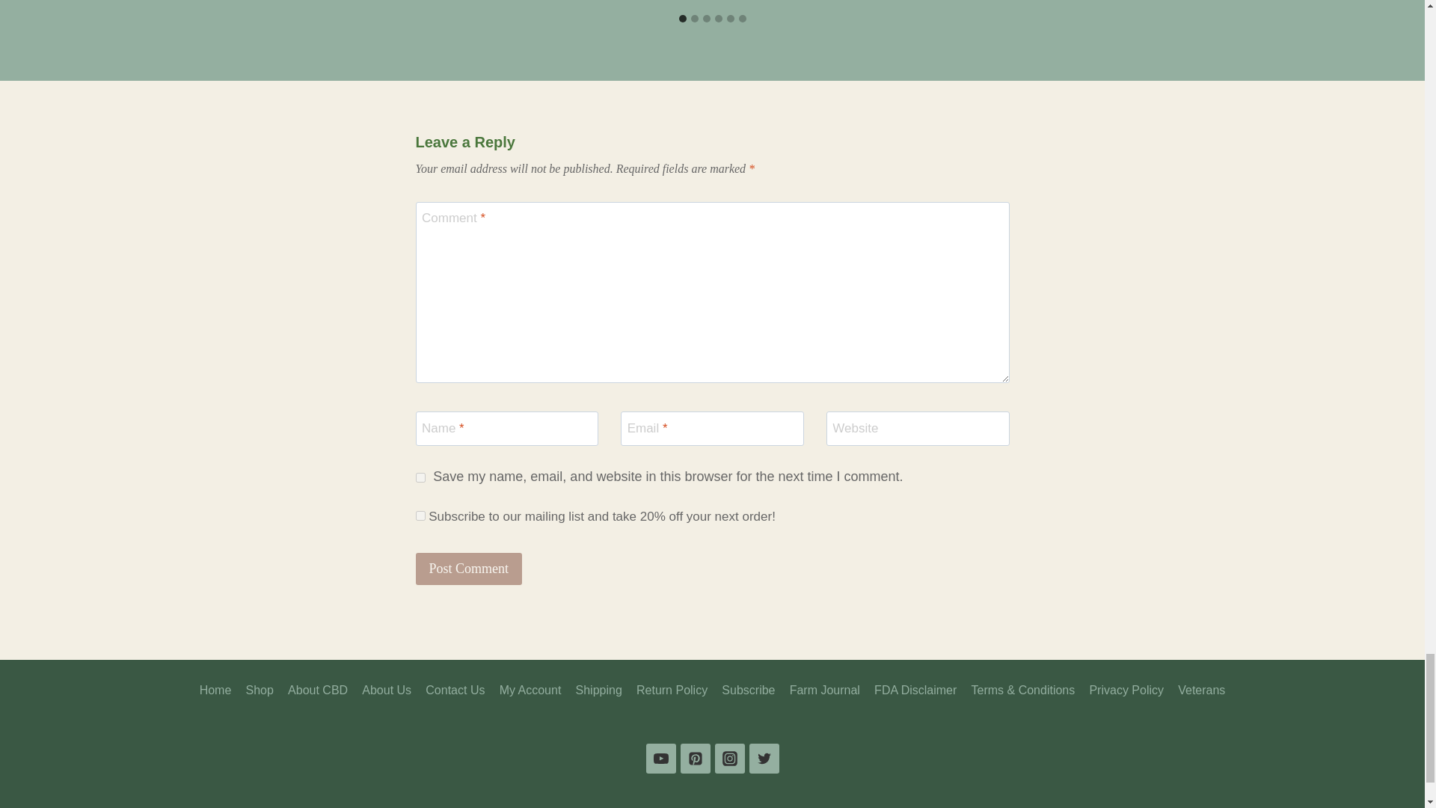 The width and height of the screenshot is (1436, 808). I want to click on yes, so click(420, 477).